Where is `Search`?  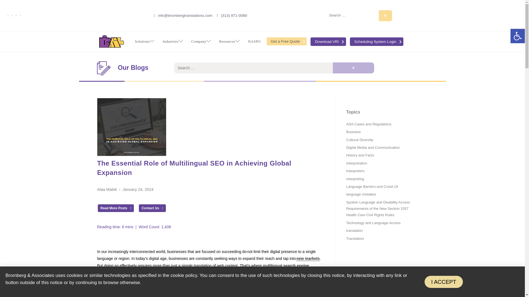
Search is located at coordinates (385, 15).